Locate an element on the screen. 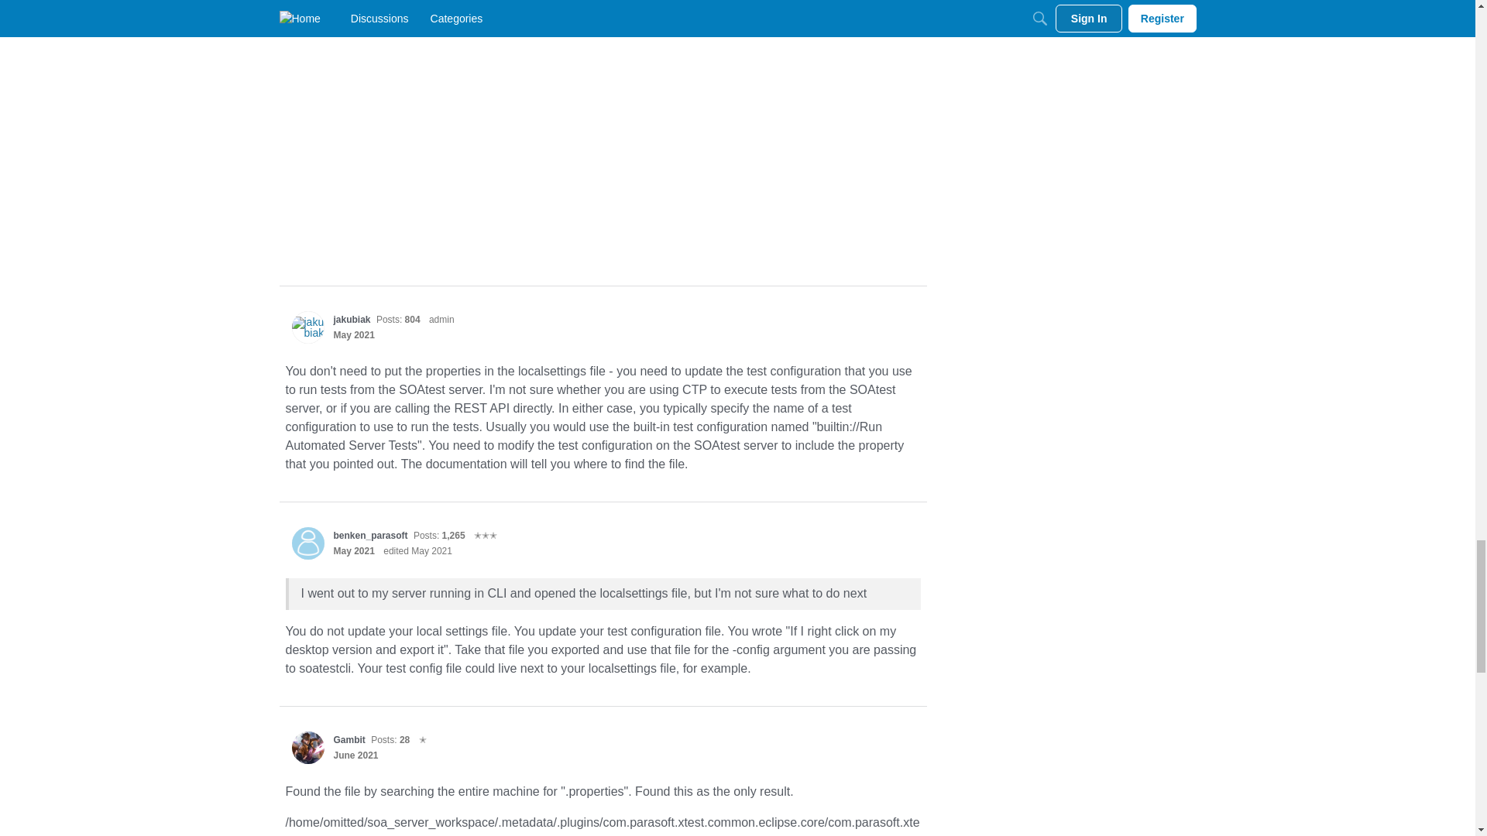  Gambit is located at coordinates (349, 740).